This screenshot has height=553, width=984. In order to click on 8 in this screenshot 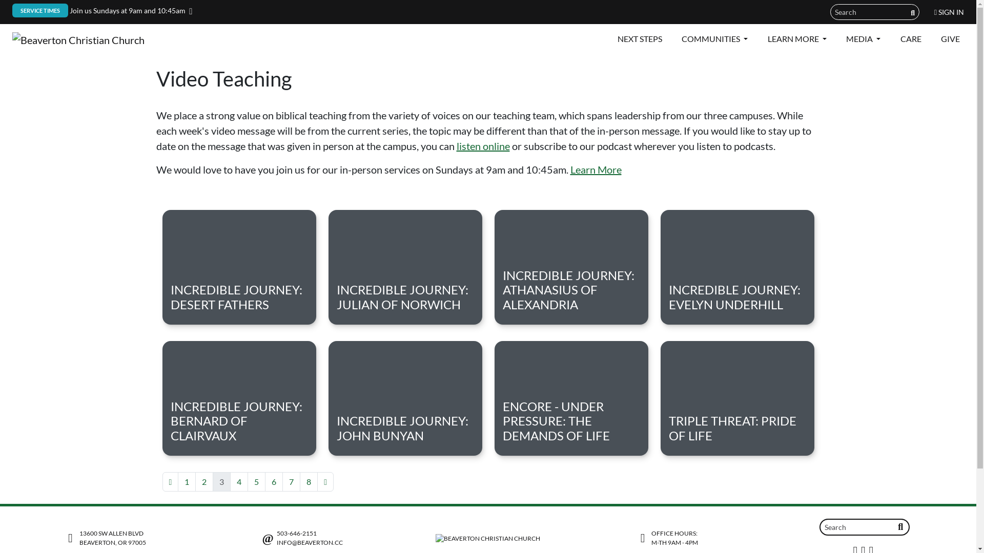, I will do `click(309, 482)`.